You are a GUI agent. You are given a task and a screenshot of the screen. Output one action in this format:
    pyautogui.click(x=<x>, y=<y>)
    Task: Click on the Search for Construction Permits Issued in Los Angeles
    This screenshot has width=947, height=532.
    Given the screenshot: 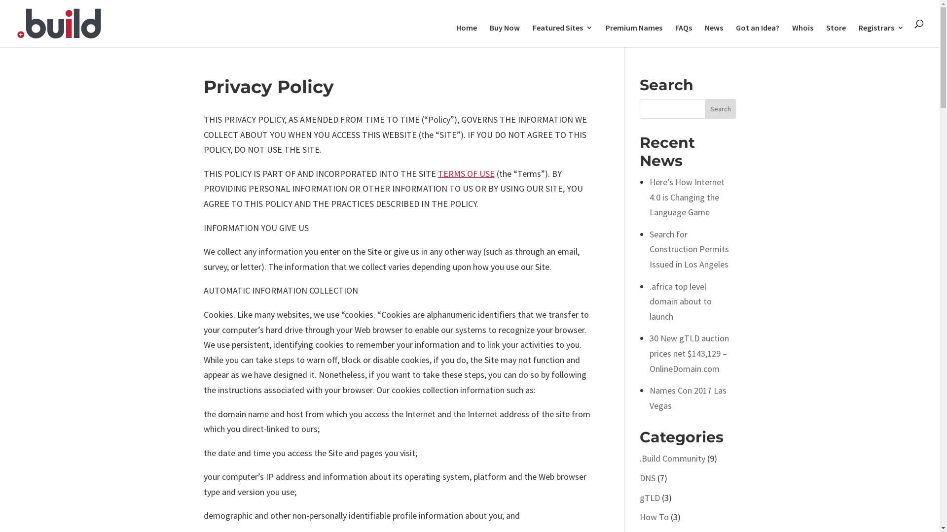 What is the action you would take?
    pyautogui.click(x=690, y=249)
    